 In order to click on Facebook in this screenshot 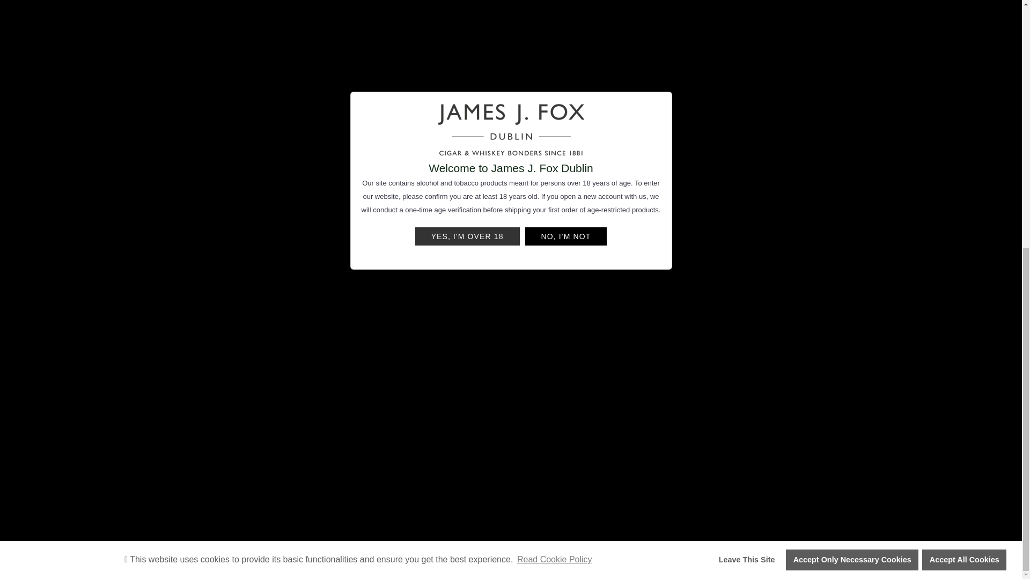, I will do `click(566, 180)`.